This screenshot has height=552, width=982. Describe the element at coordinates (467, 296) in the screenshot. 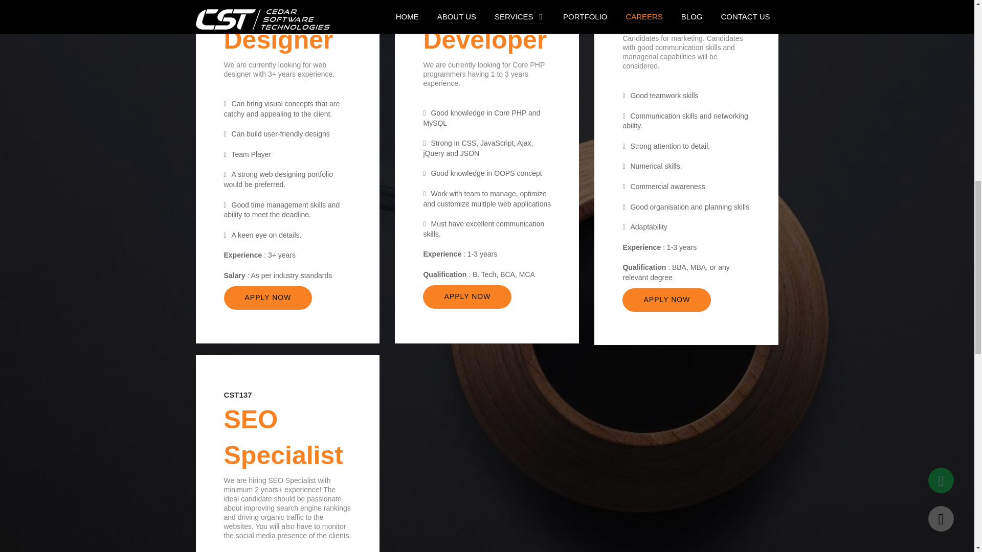

I see `APPLY NOW` at that location.